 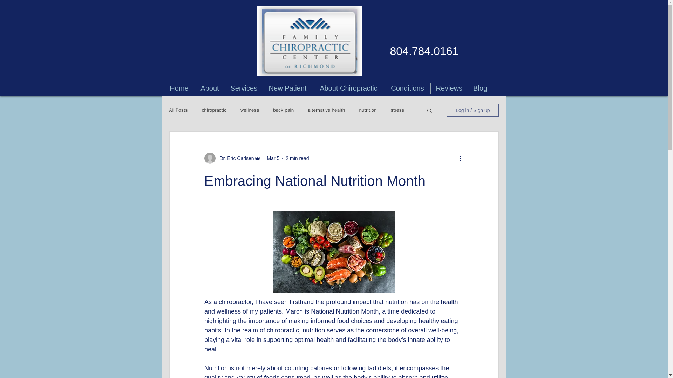 What do you see at coordinates (273, 158) in the screenshot?
I see `Mar 5` at bounding box center [273, 158].